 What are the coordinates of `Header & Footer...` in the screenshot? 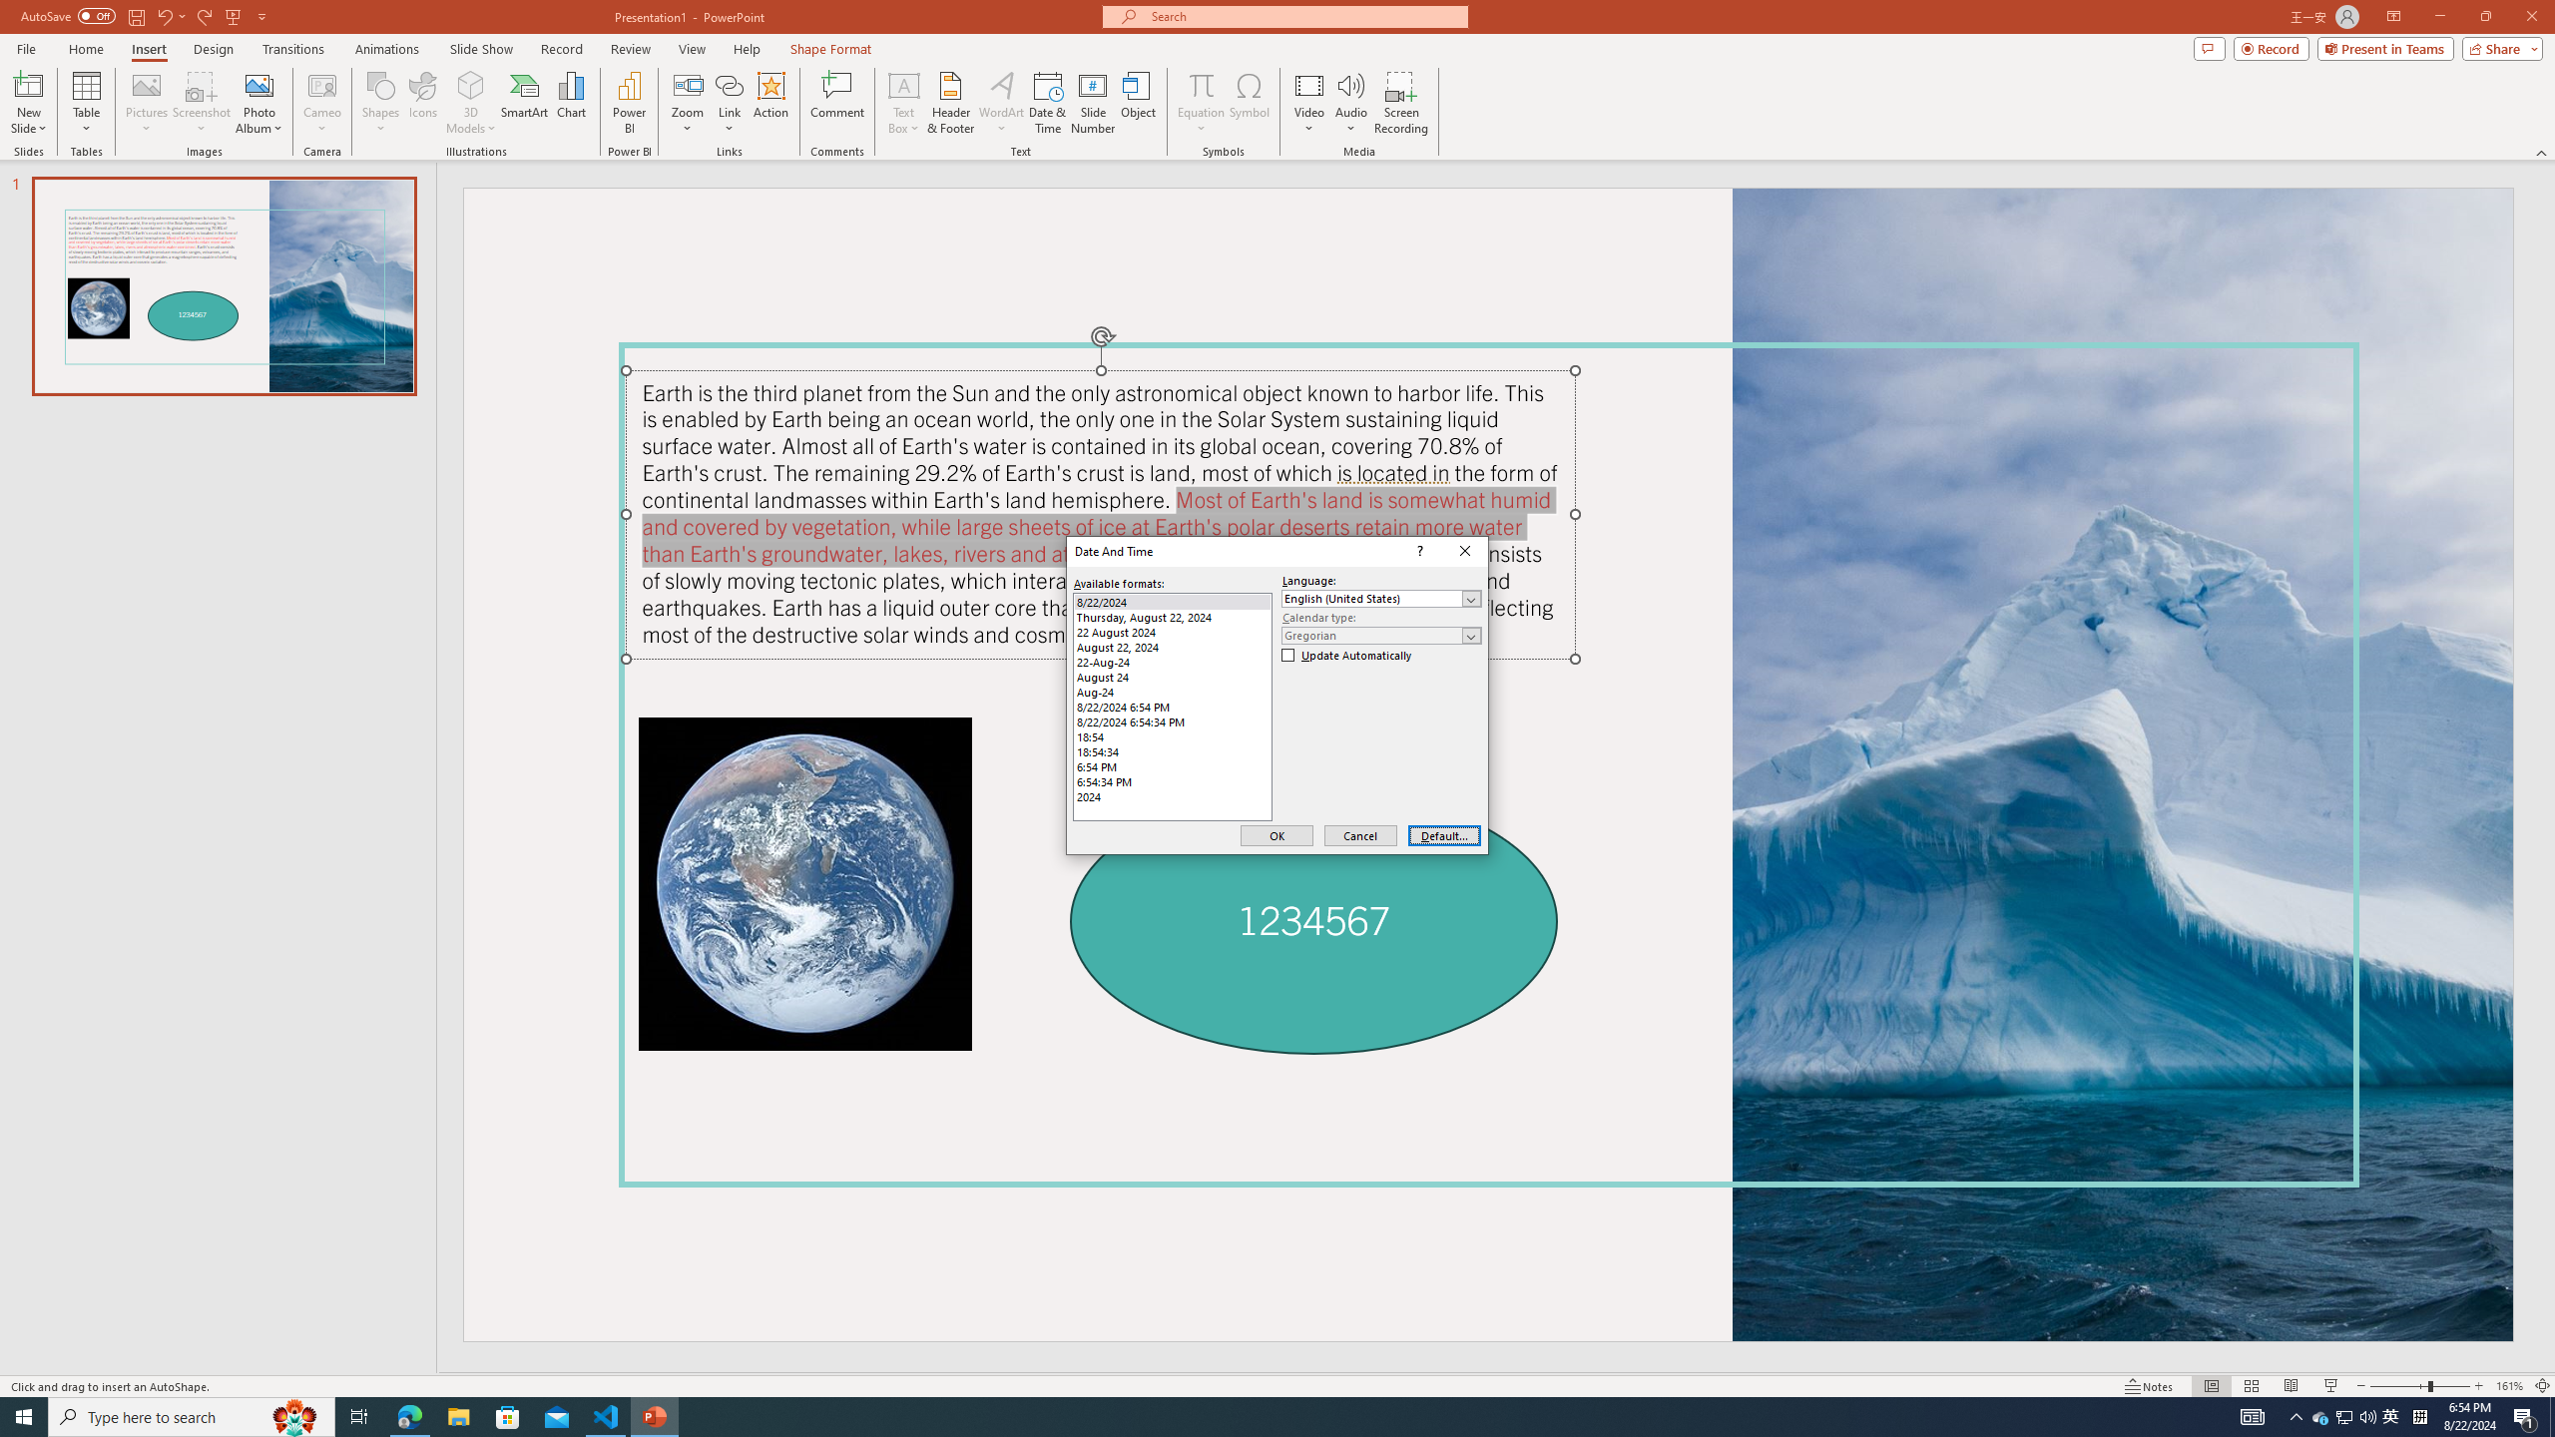 It's located at (1230, 1417).